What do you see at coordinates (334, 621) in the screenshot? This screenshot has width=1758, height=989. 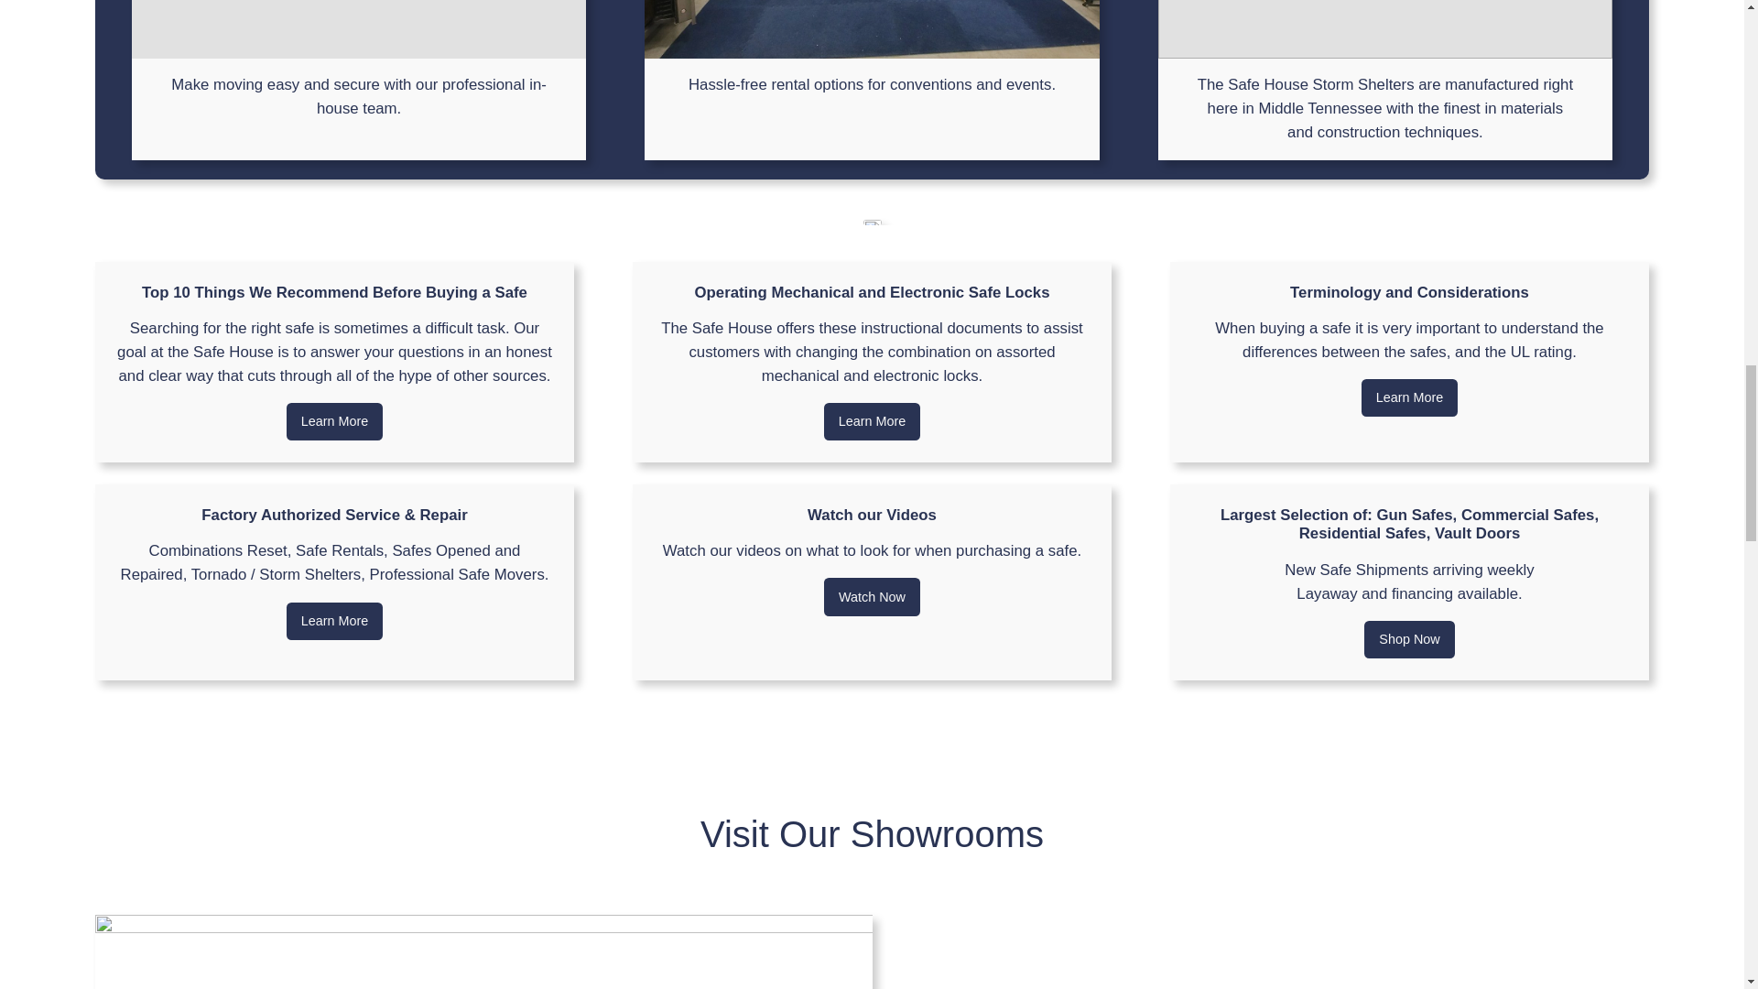 I see `Learn More` at bounding box center [334, 621].